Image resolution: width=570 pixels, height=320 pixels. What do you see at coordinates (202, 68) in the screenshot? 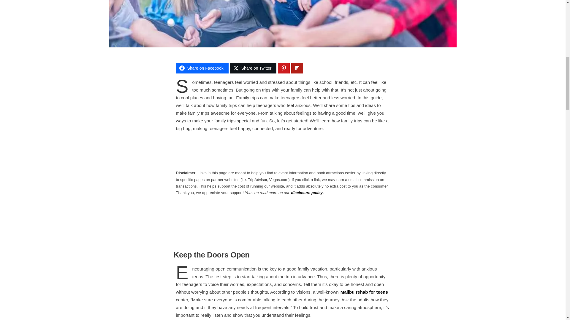
I see `Share on Facebook` at bounding box center [202, 68].